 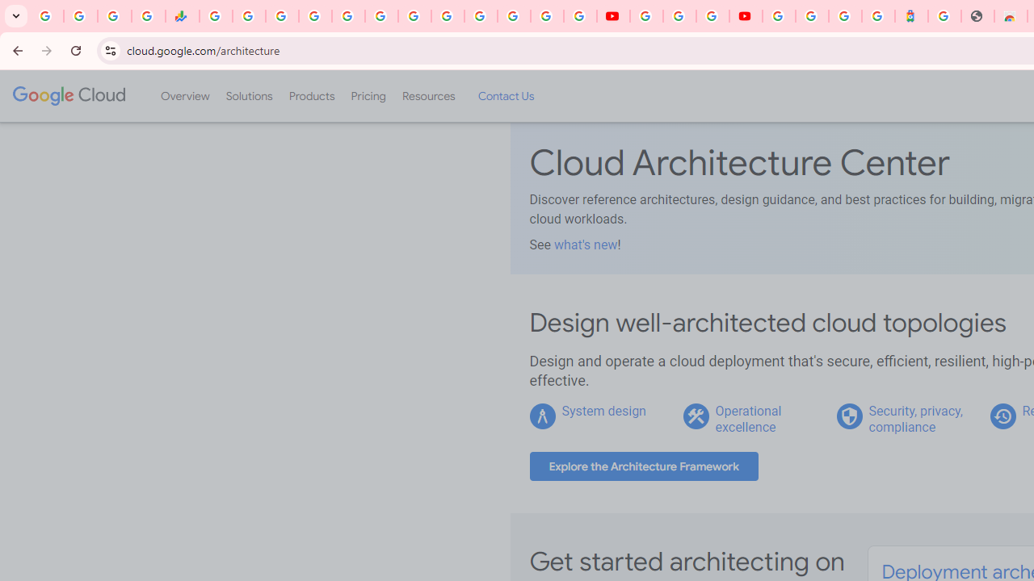 What do you see at coordinates (368, 96) in the screenshot?
I see `Pricing` at bounding box center [368, 96].